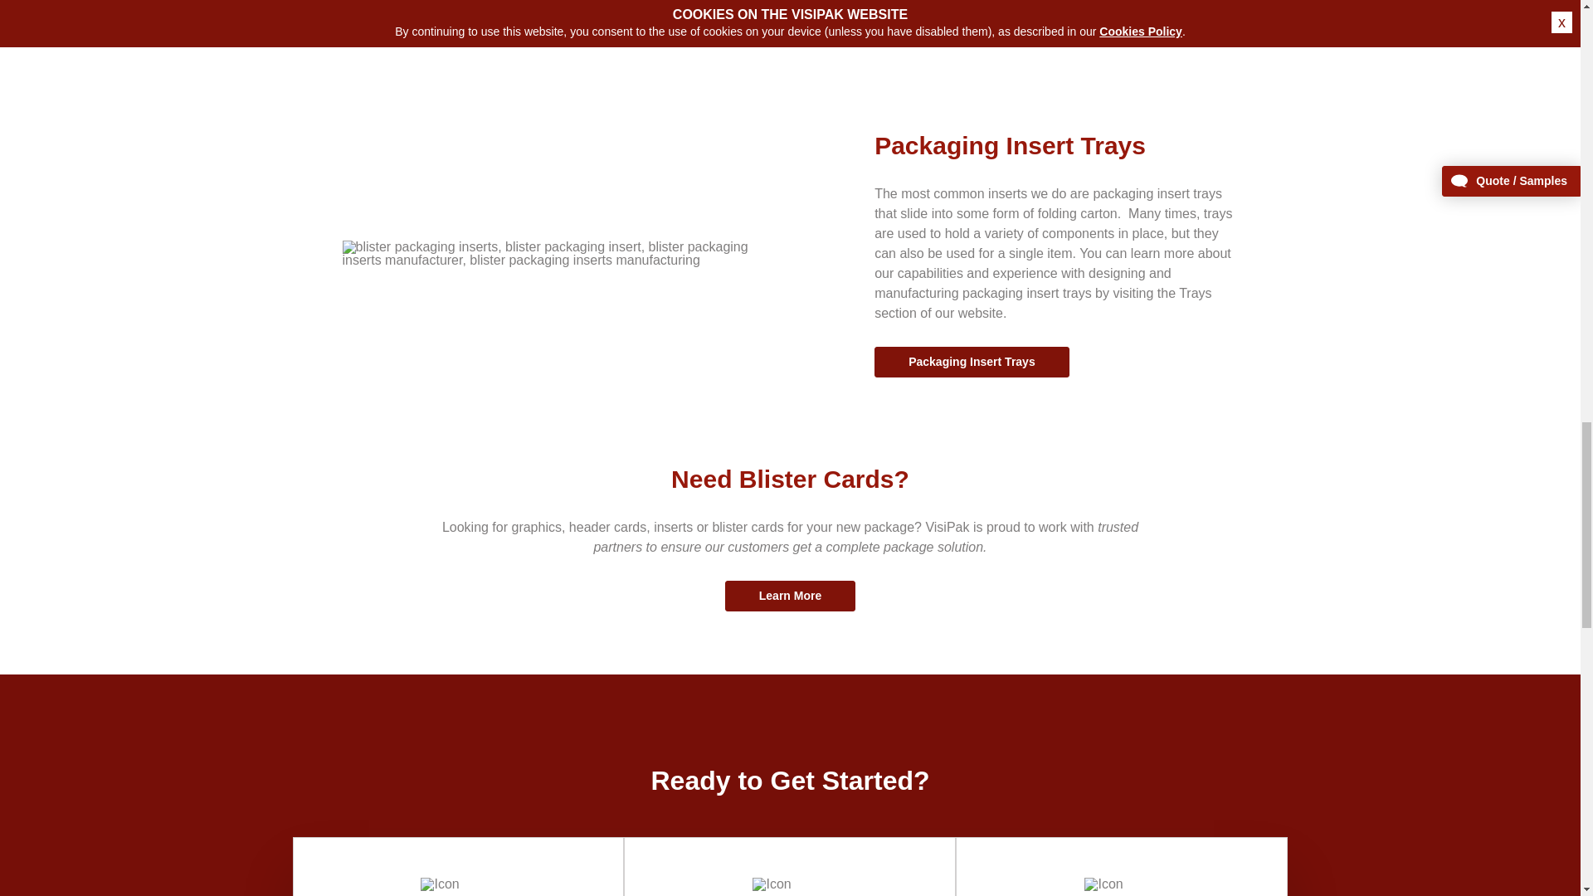 Image resolution: width=1593 pixels, height=896 pixels. I want to click on Request a Quote or Sample, so click(458, 866).